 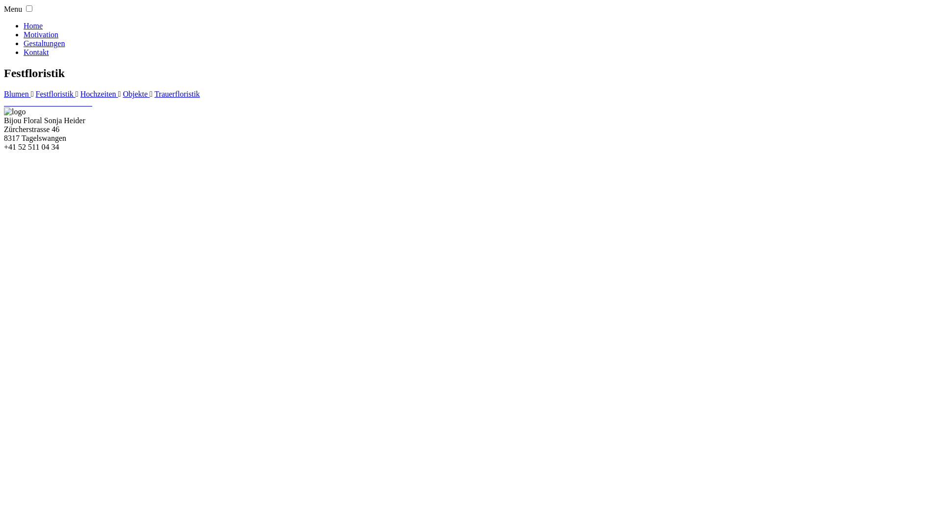 I want to click on Home, so click(x=33, y=26).